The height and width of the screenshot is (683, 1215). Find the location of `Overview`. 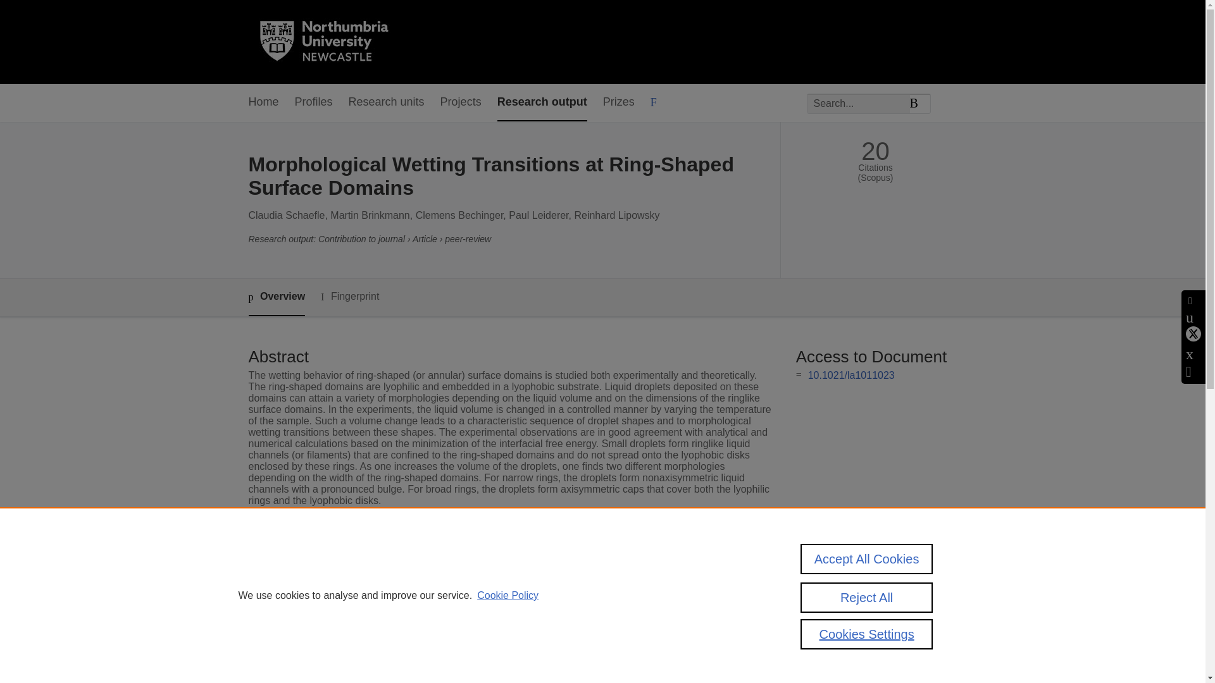

Overview is located at coordinates (276, 297).